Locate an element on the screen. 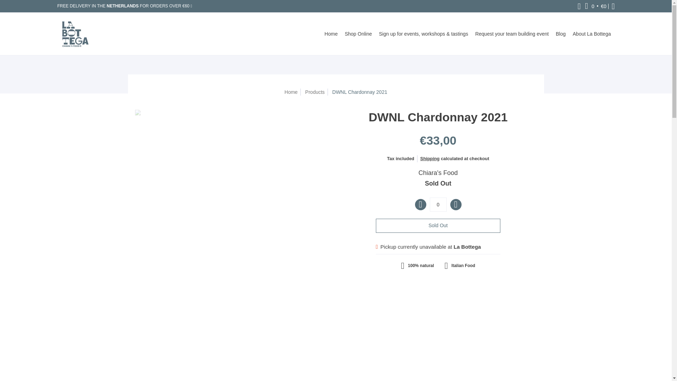 This screenshot has height=381, width=677. Shipping is located at coordinates (430, 158).